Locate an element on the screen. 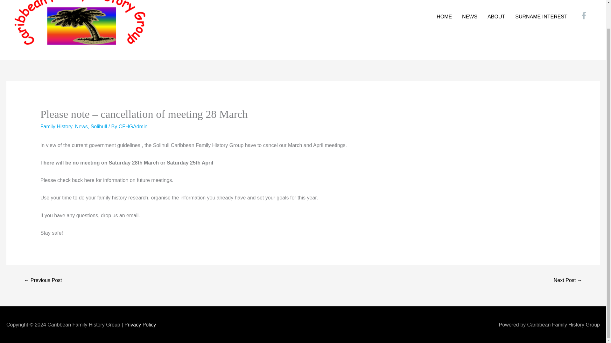 This screenshot has width=611, height=343. SURNAME INTEREST is located at coordinates (541, 17).